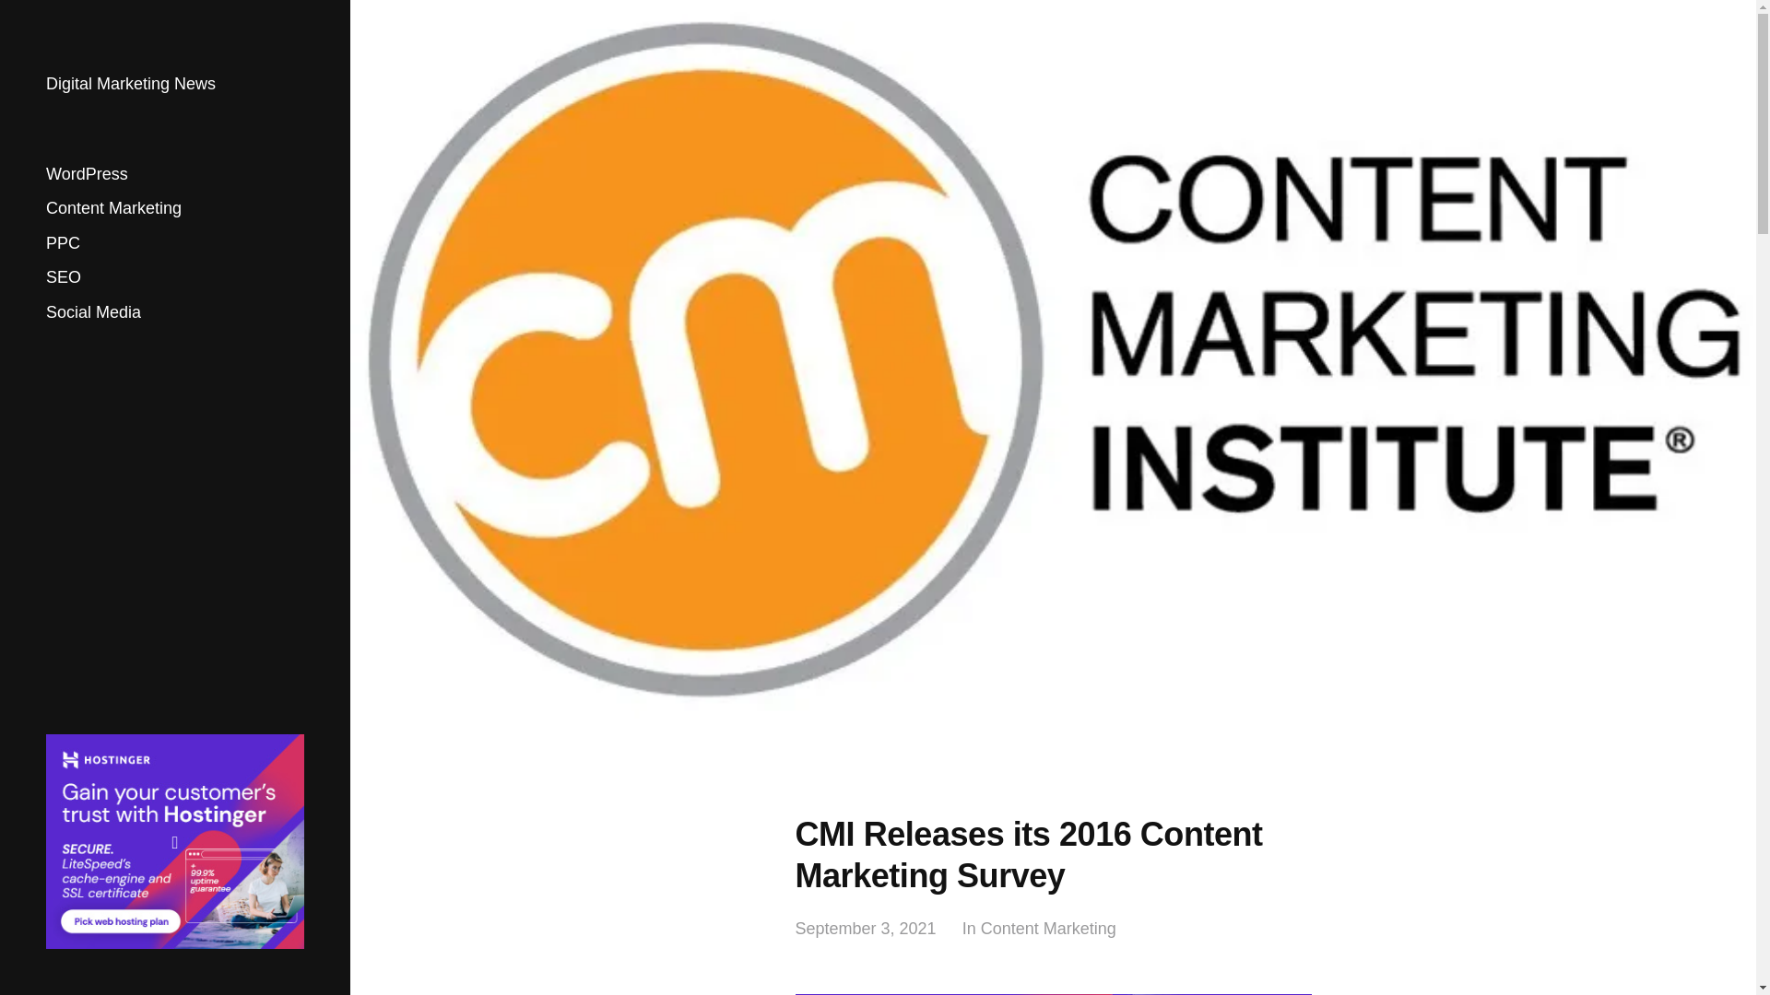 This screenshot has height=995, width=1770. I want to click on Social Media, so click(93, 311).